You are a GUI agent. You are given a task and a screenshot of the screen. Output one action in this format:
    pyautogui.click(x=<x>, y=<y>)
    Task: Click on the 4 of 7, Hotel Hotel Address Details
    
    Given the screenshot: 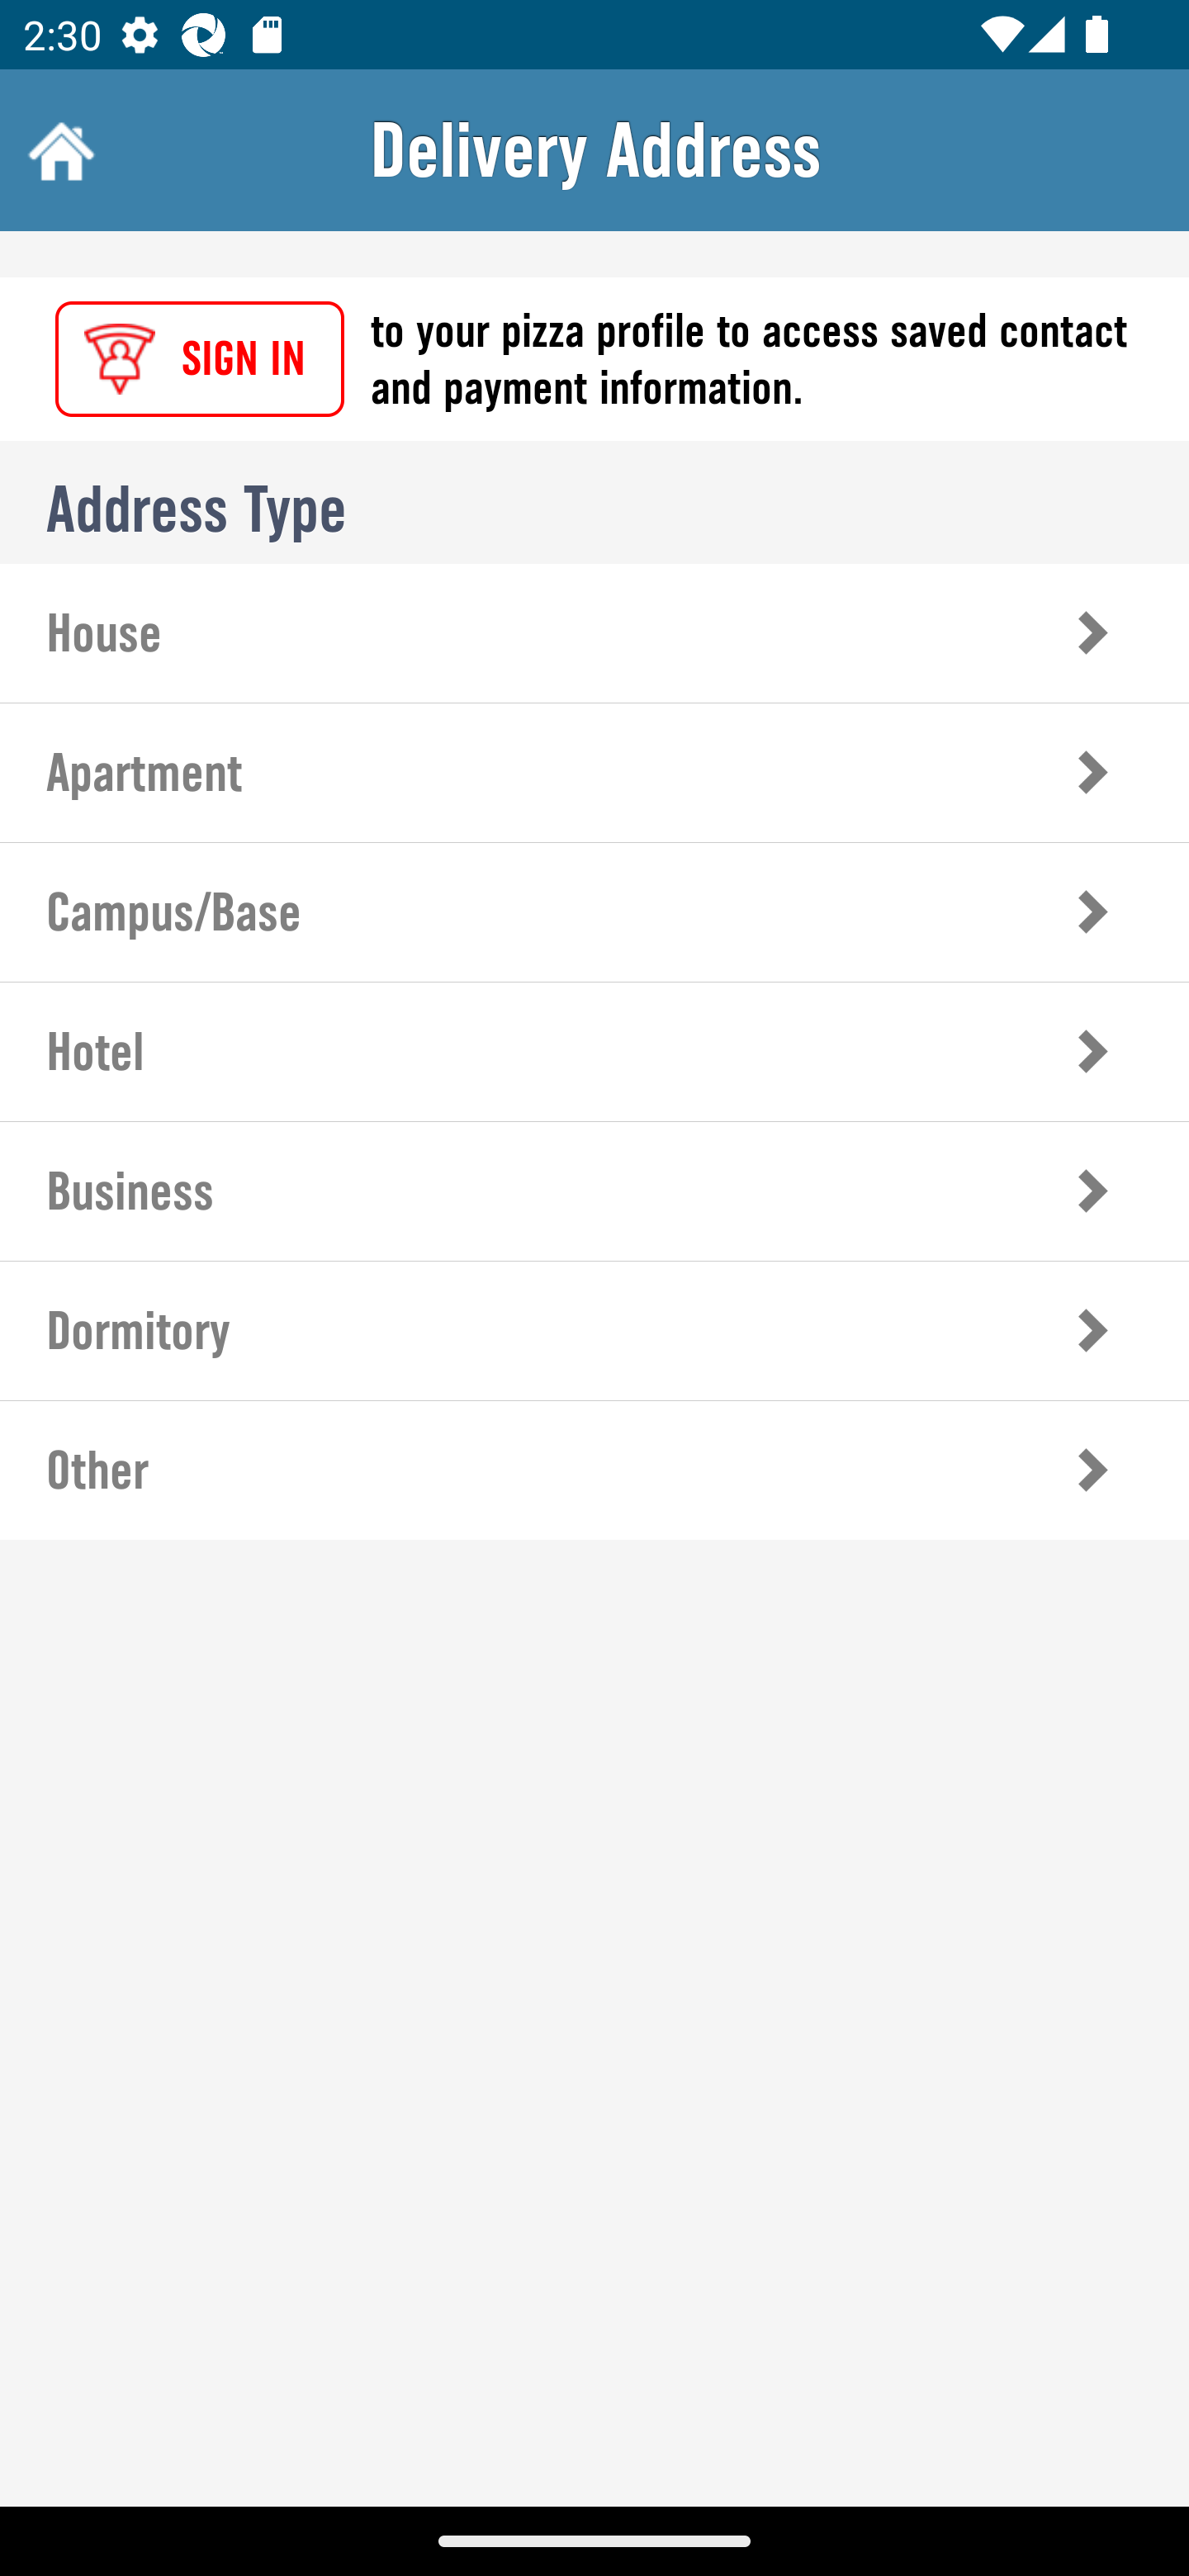 What is the action you would take?
    pyautogui.click(x=594, y=1050)
    